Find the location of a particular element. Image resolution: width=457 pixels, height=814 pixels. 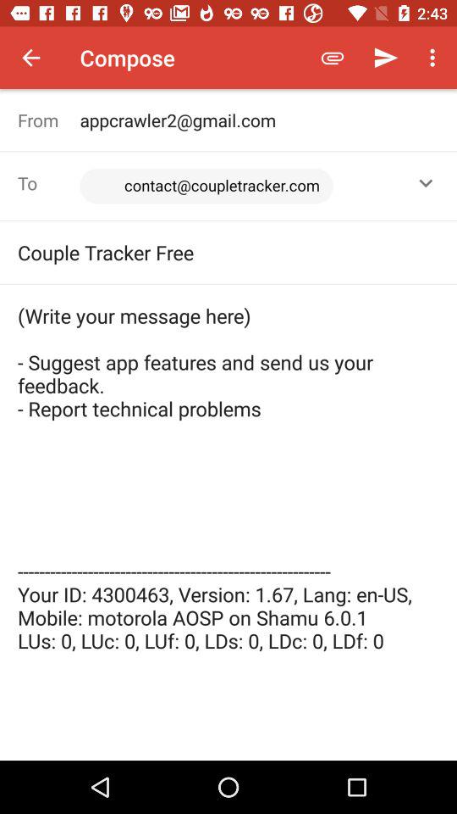

turn on item next to the <contact@coupletracker.com>, is located at coordinates (49, 183).